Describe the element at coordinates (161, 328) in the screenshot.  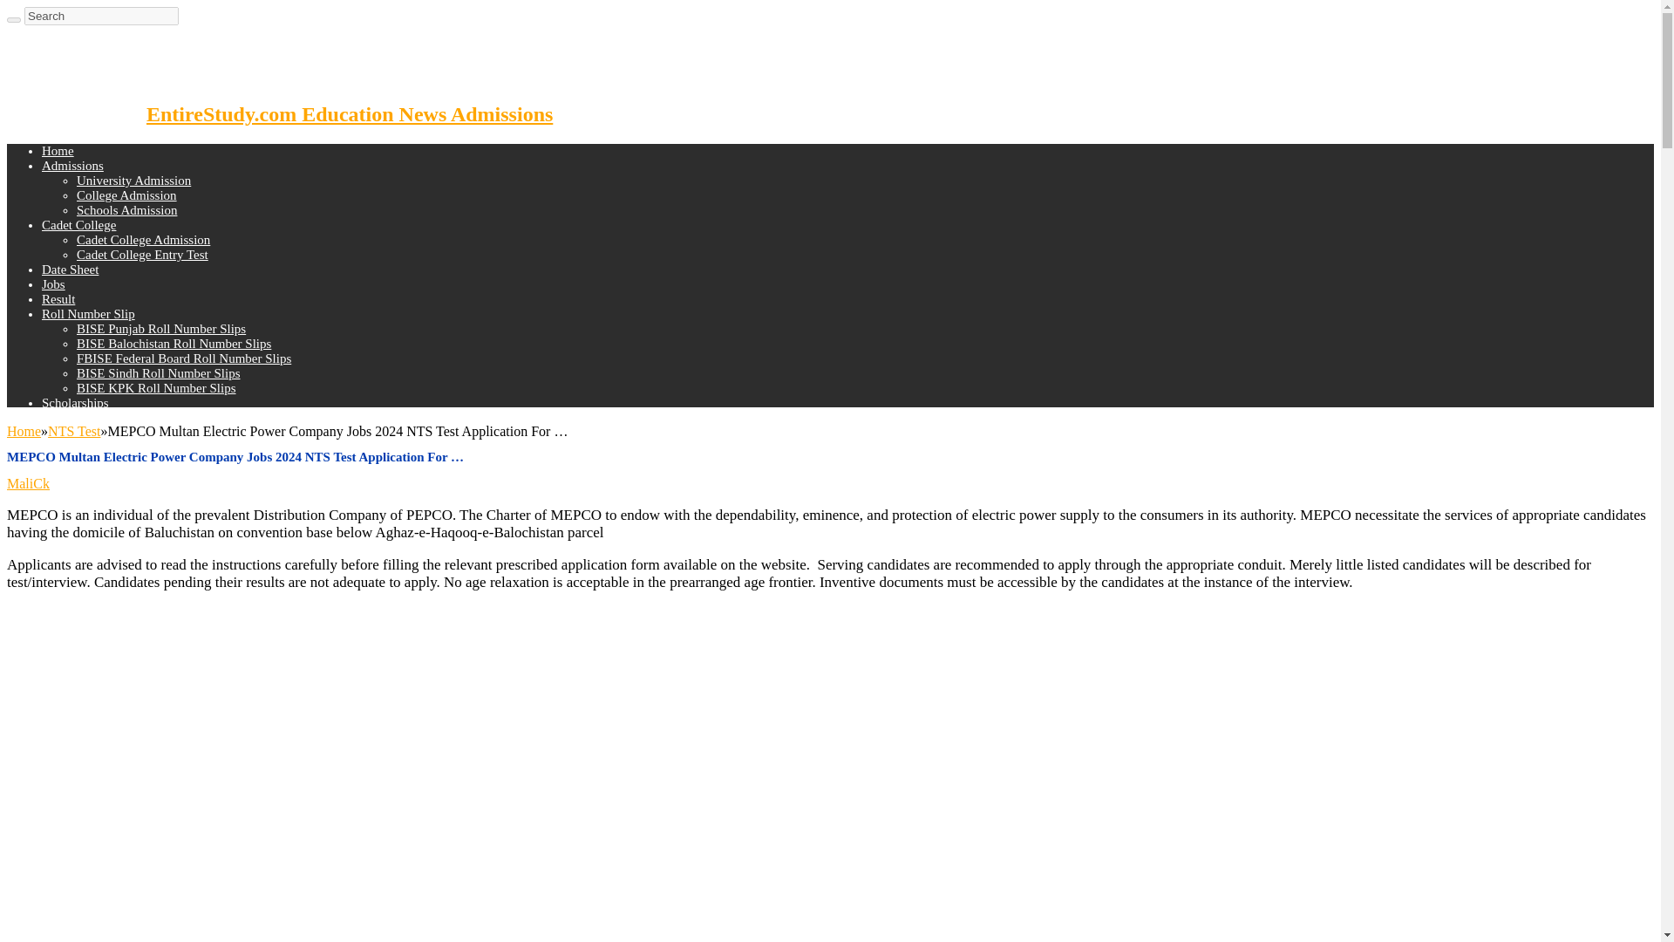
I see `BISE Punjab Roll Number Slips` at that location.